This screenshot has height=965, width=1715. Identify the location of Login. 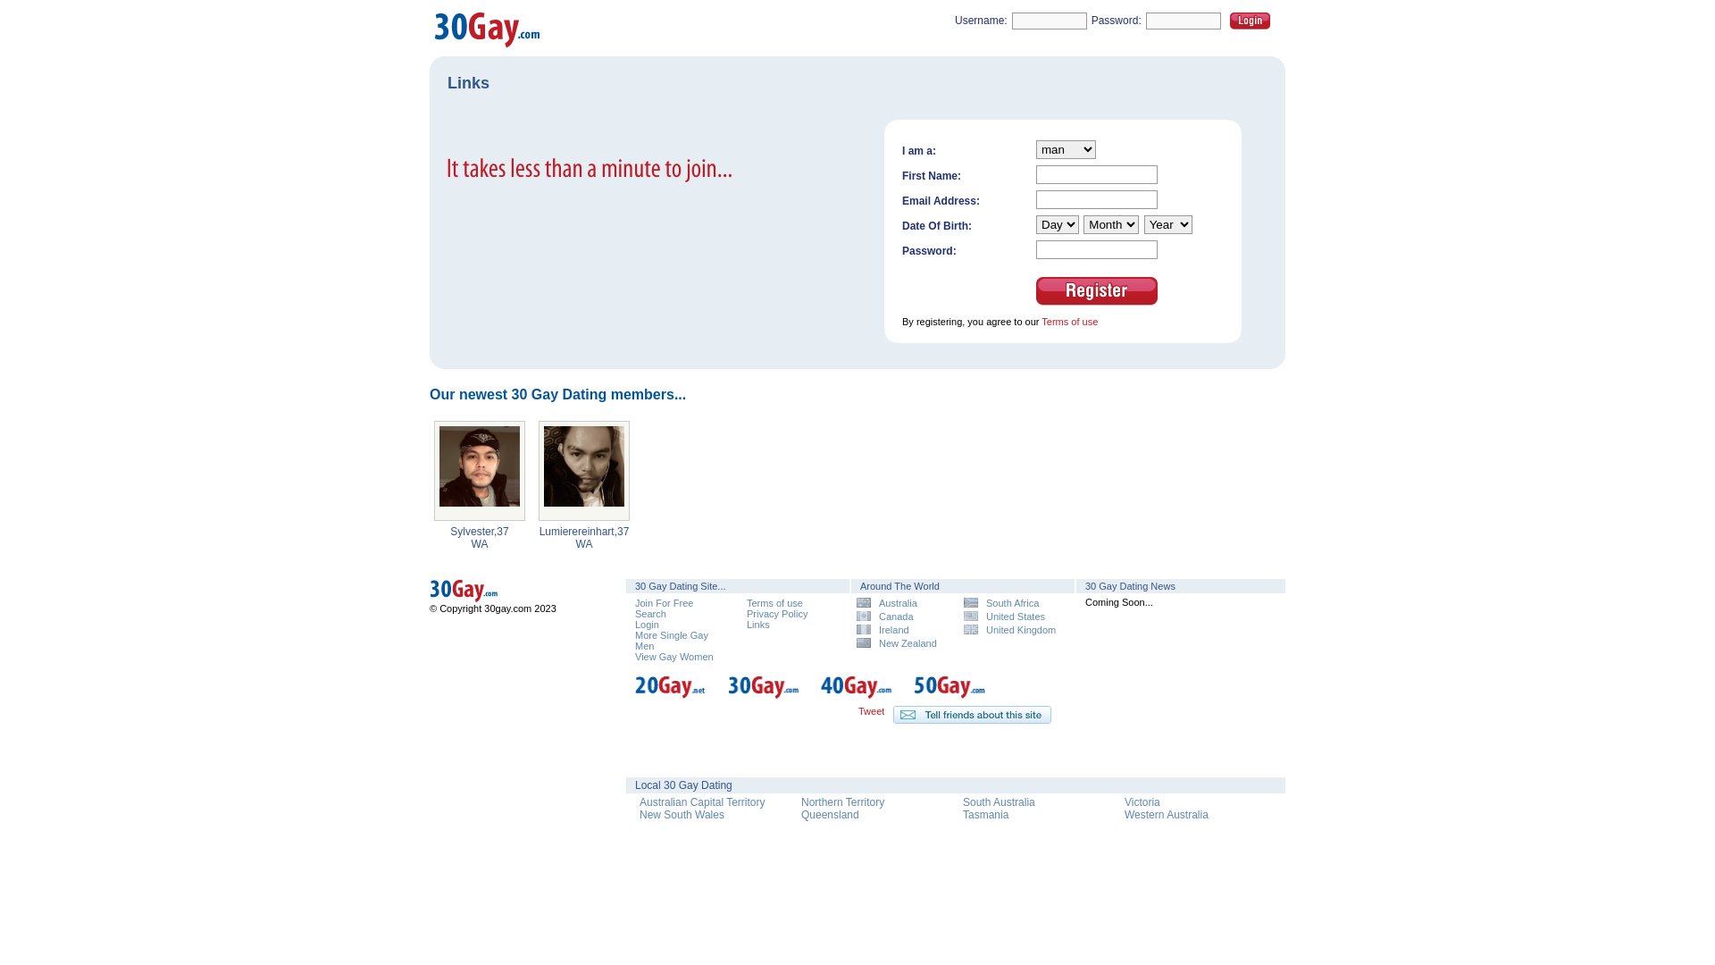
(647, 625).